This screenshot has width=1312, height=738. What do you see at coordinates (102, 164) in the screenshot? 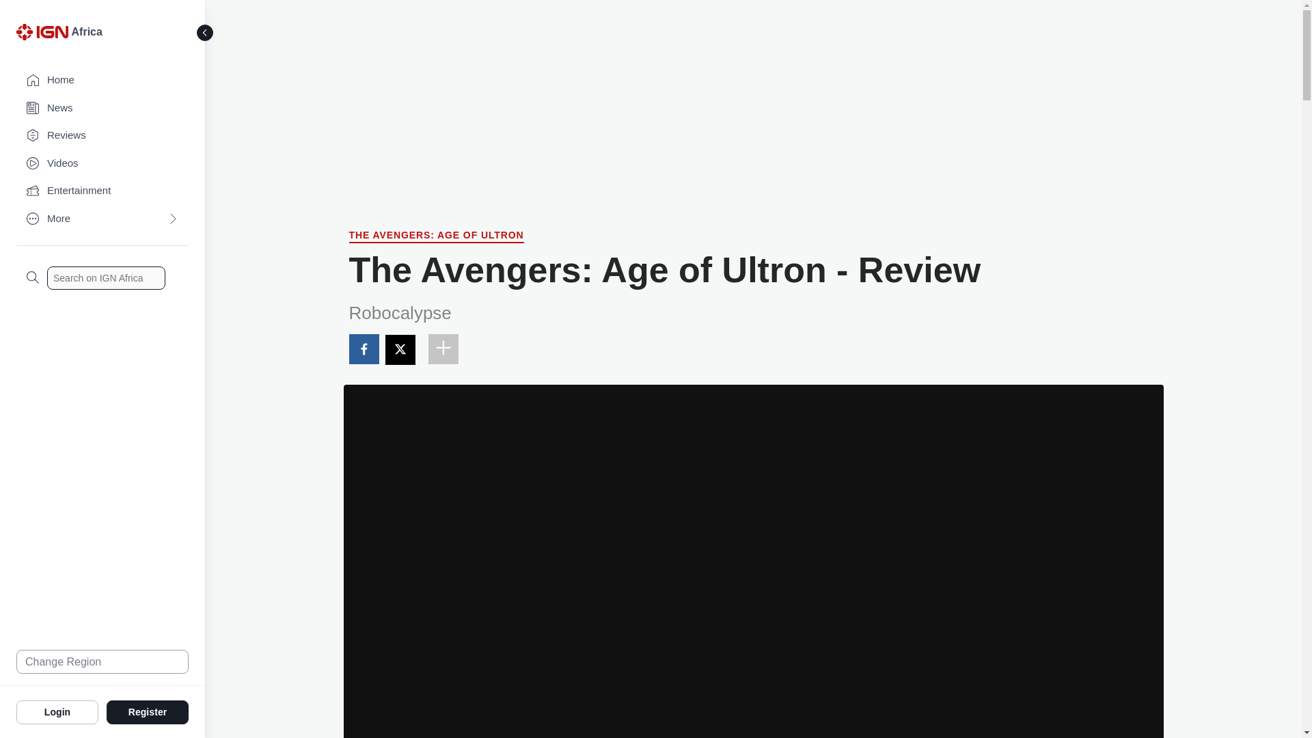
I see `Videos` at bounding box center [102, 164].